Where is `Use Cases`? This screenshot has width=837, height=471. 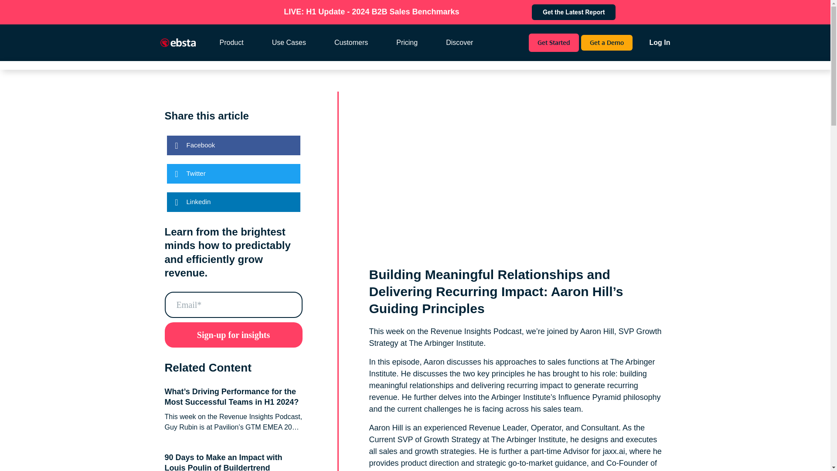 Use Cases is located at coordinates (296, 42).